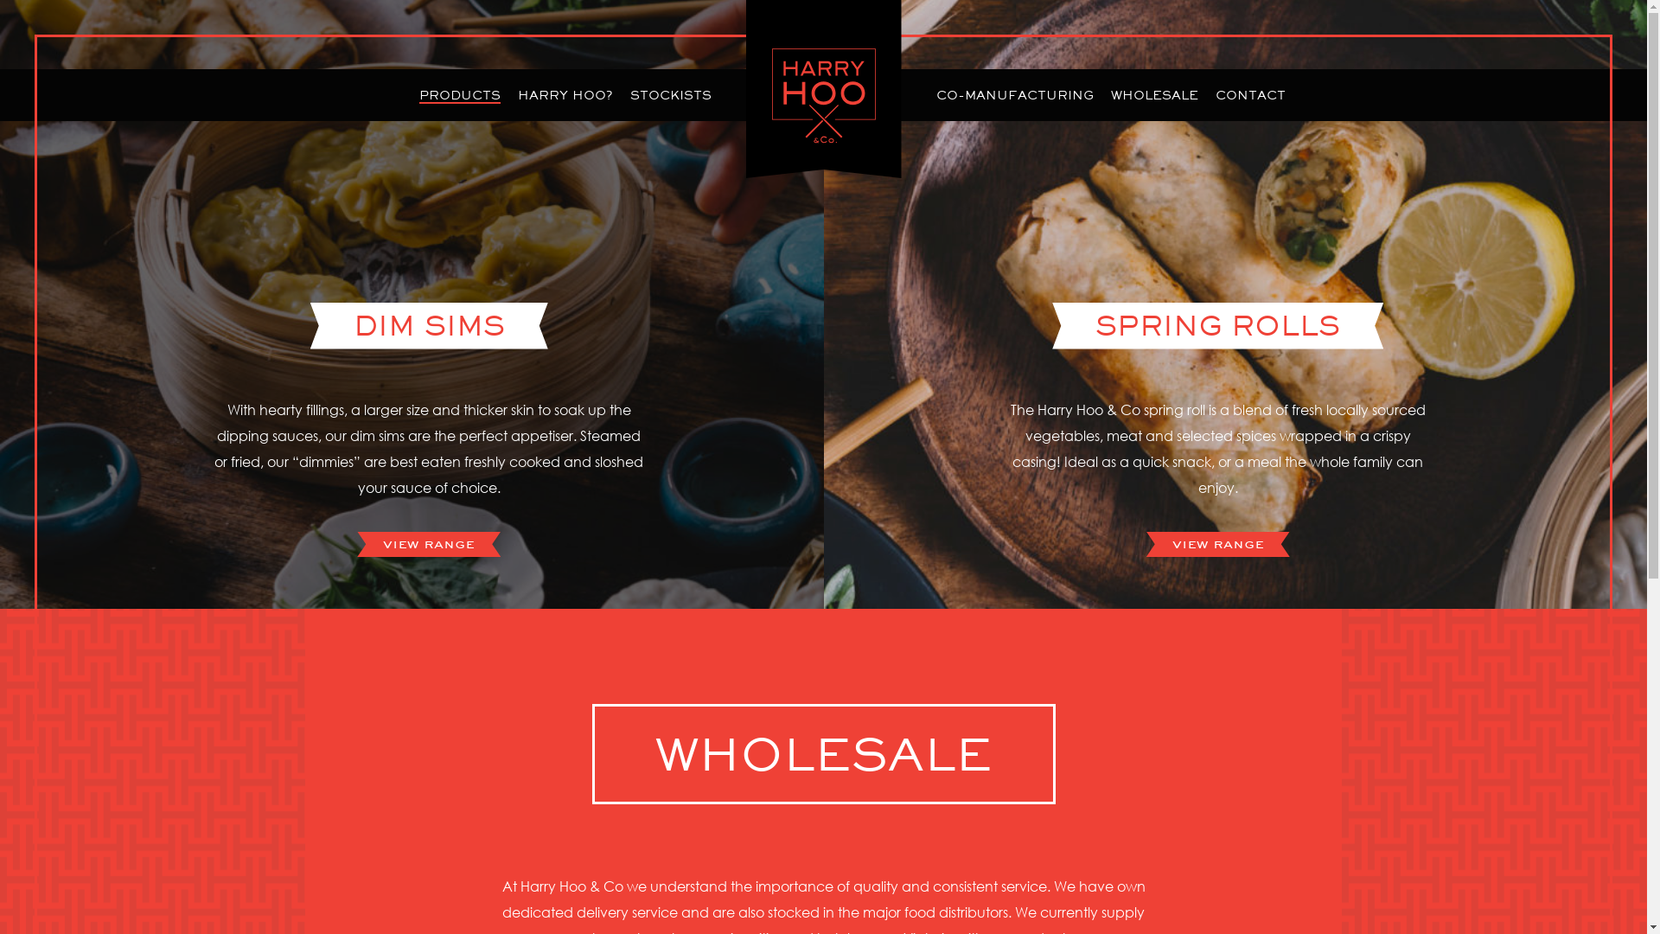  Describe the element at coordinates (459, 96) in the screenshot. I see `PRODUCTS` at that location.